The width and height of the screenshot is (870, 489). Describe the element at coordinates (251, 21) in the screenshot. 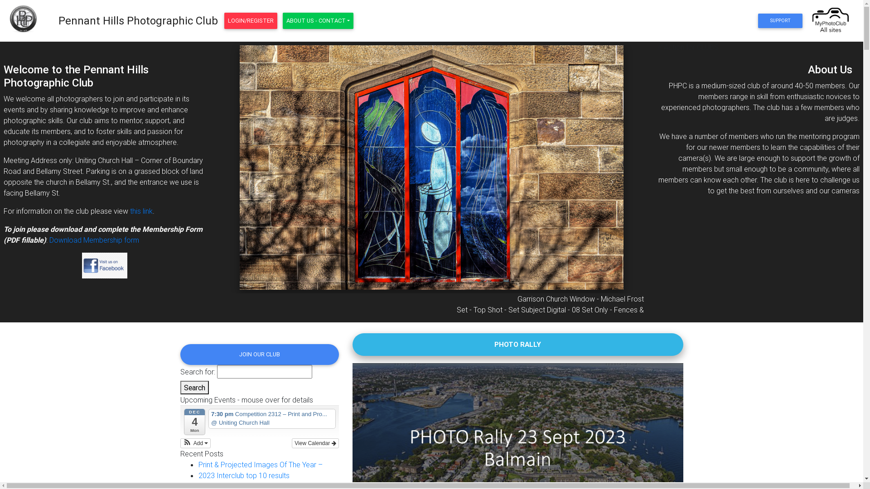

I see `LOGIN/REGISTER` at that location.